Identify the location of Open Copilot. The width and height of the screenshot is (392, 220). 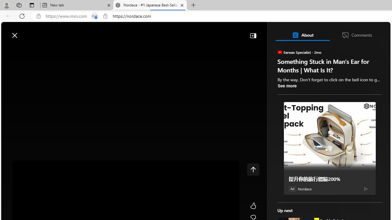
(305, 32).